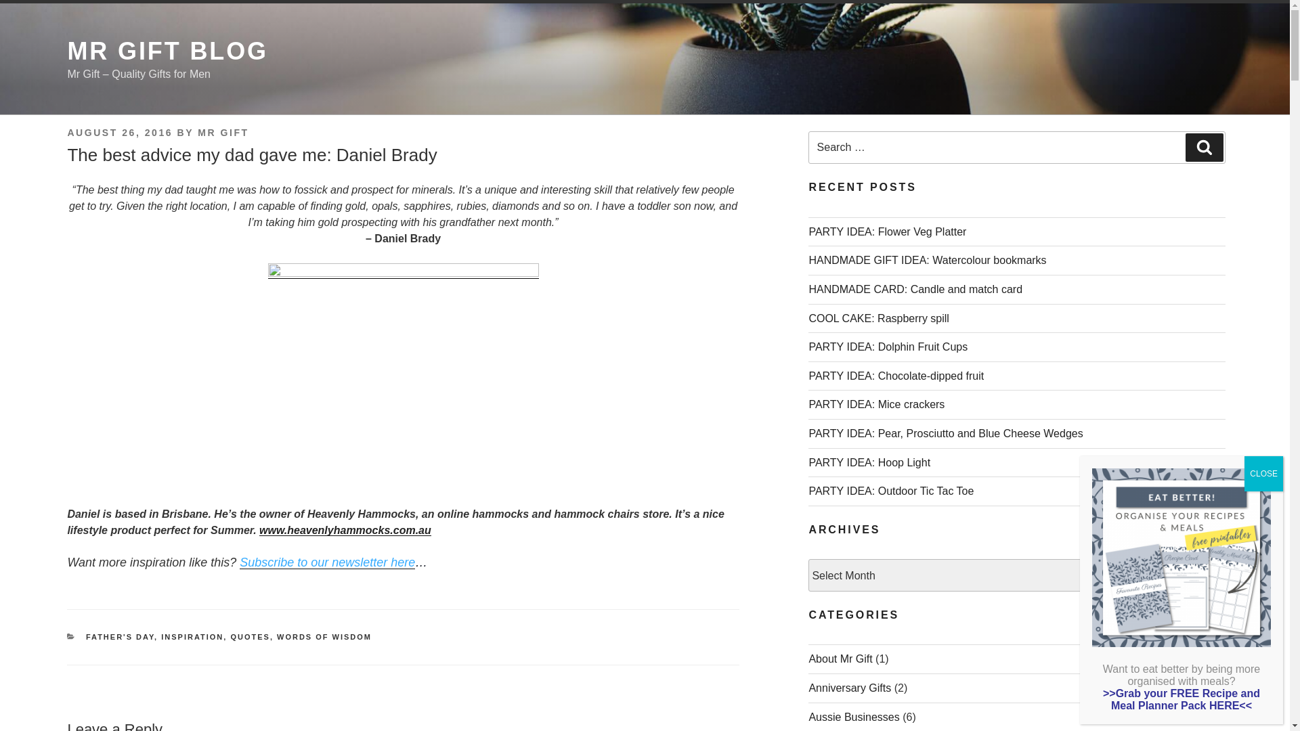 Image resolution: width=1300 pixels, height=731 pixels. Describe the element at coordinates (328, 562) in the screenshot. I see `Subscribe to our newsletter here` at that location.